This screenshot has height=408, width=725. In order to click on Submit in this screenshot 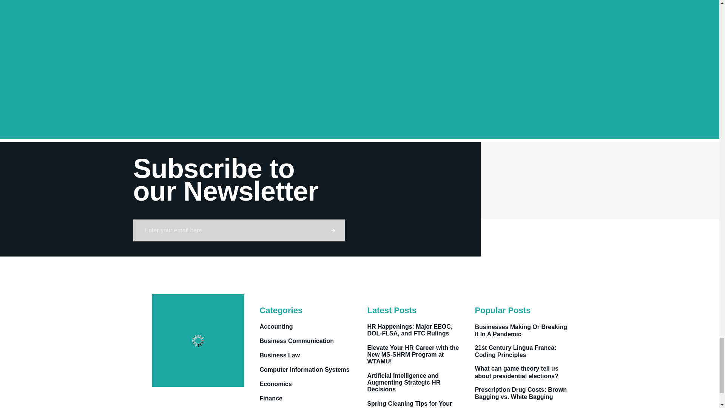, I will do `click(333, 230)`.